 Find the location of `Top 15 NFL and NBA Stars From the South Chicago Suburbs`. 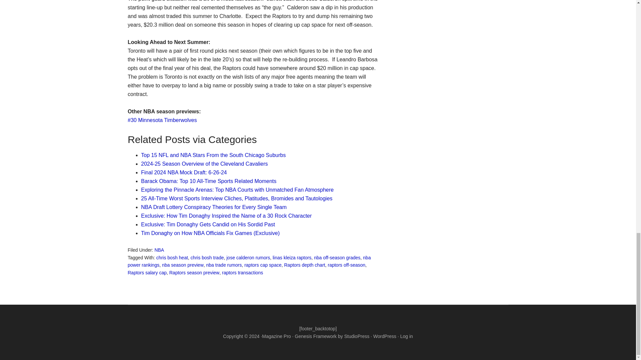

Top 15 NFL and NBA Stars From the South Chicago Suburbs is located at coordinates (213, 155).